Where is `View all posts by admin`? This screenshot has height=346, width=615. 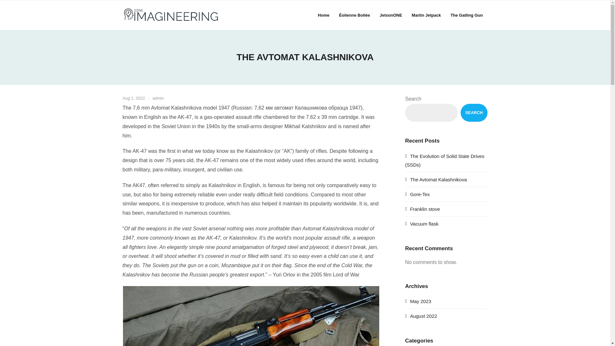
View all posts by admin is located at coordinates (158, 98).